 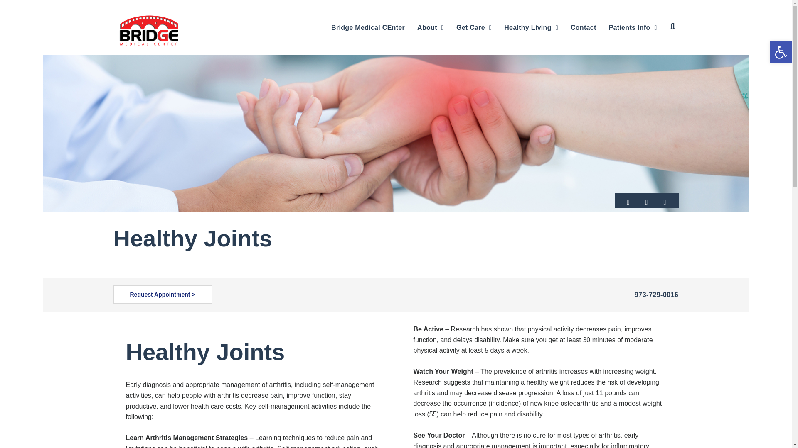 I want to click on Contact, so click(x=584, y=27).